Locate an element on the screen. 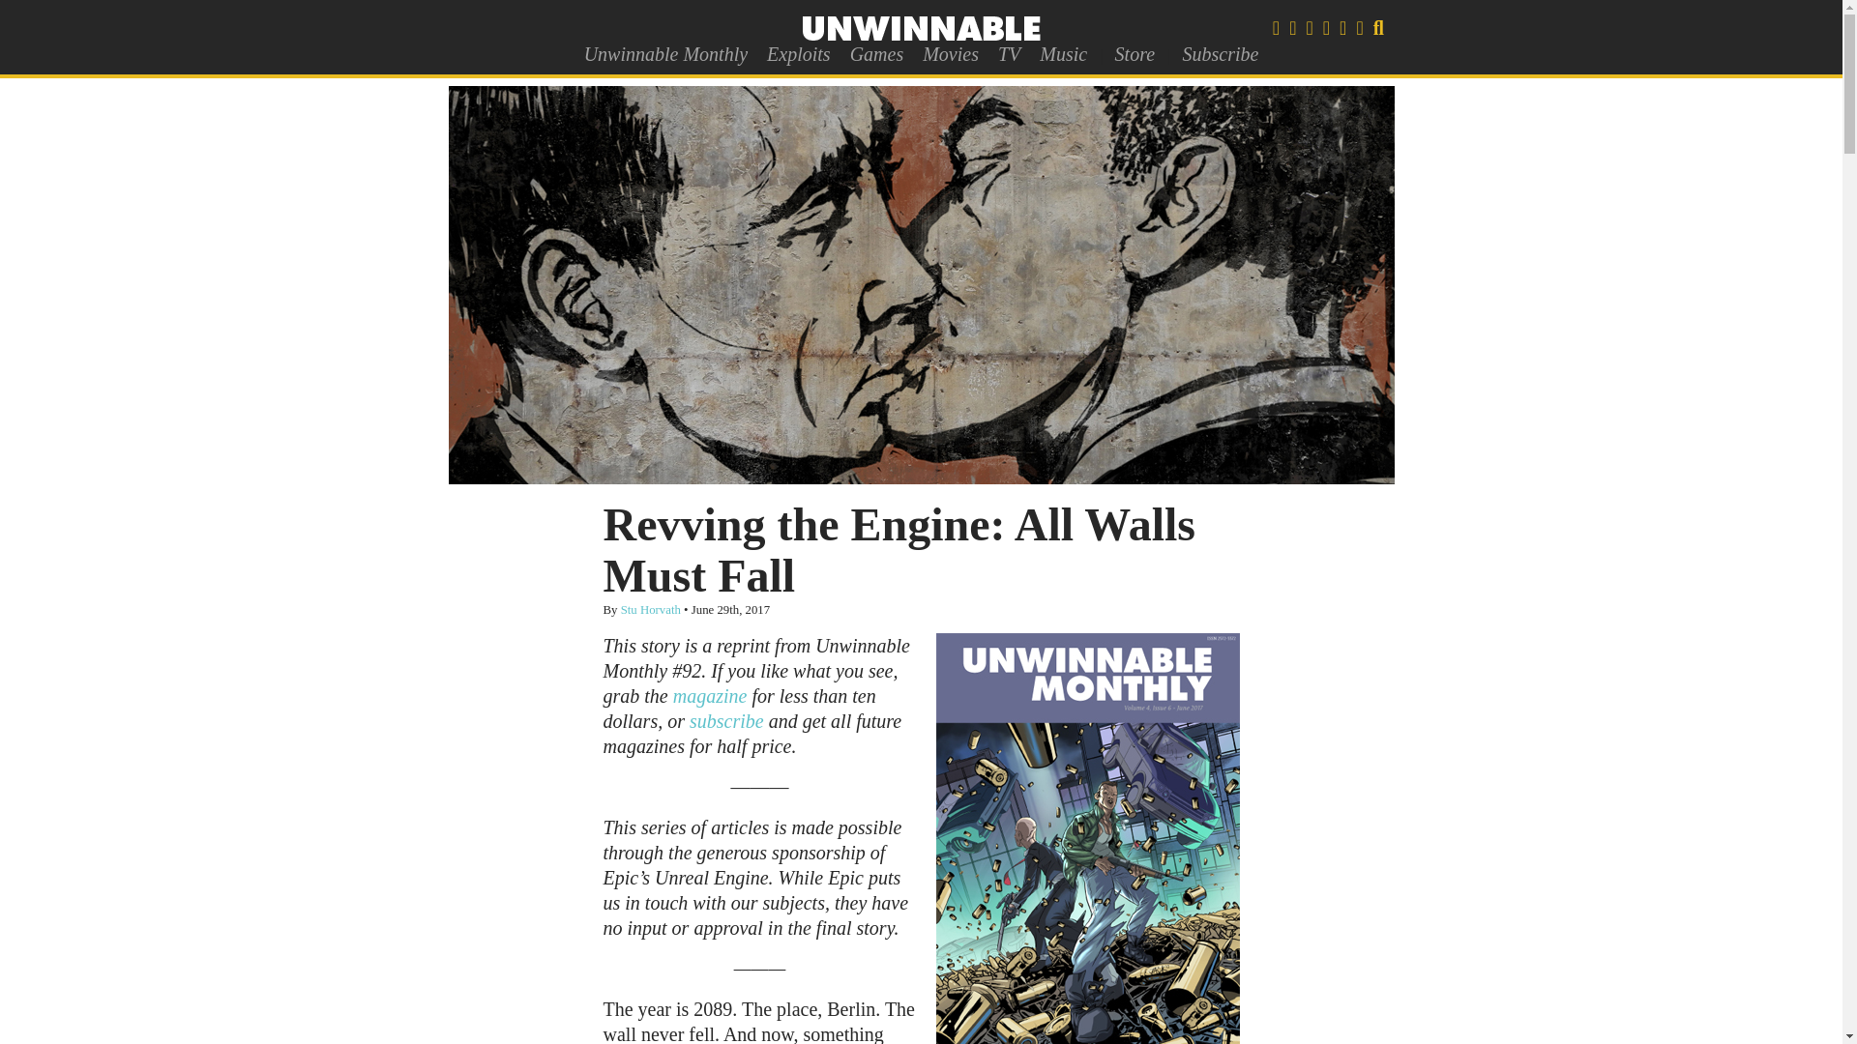  TV is located at coordinates (1009, 54).